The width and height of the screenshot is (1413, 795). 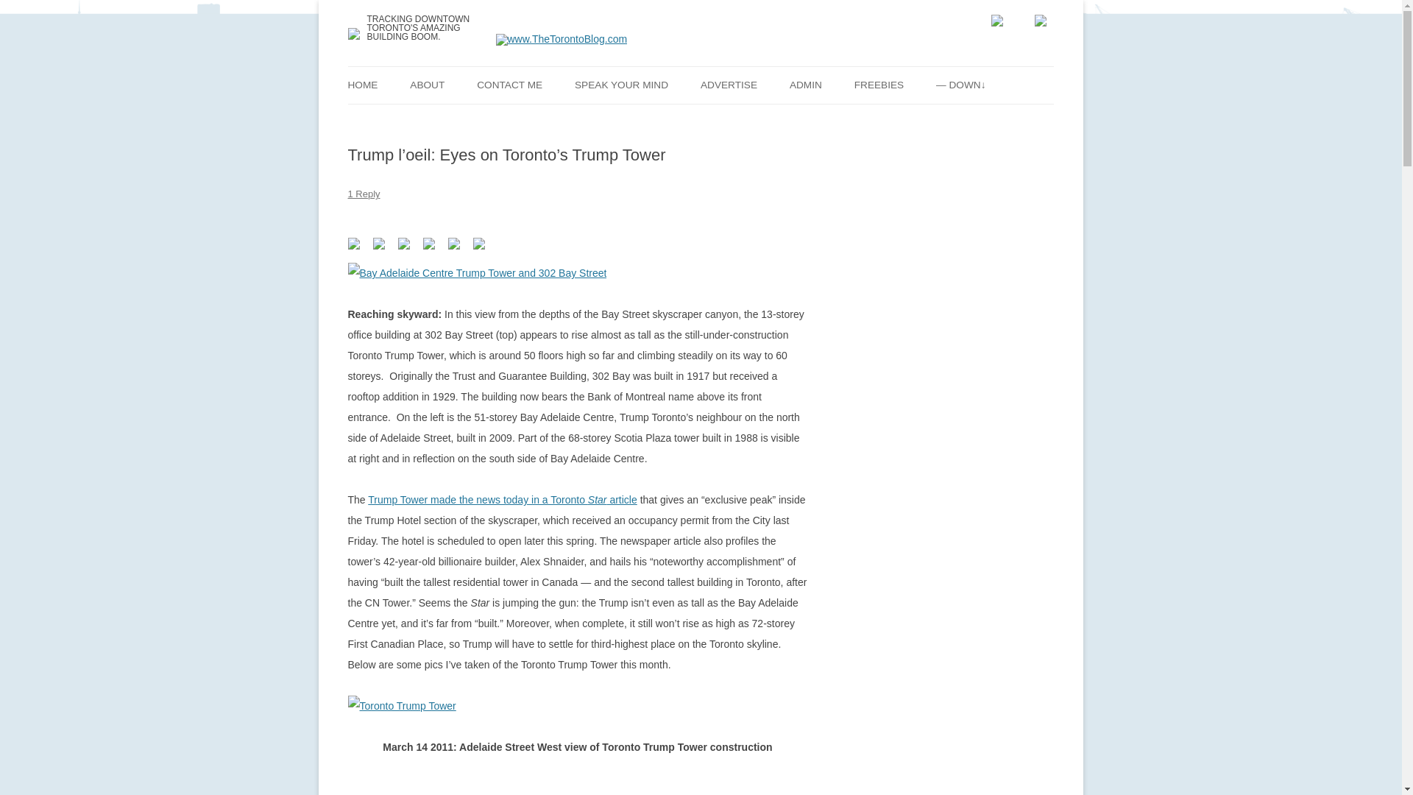 What do you see at coordinates (378, 243) in the screenshot?
I see `Share on Twitter` at bounding box center [378, 243].